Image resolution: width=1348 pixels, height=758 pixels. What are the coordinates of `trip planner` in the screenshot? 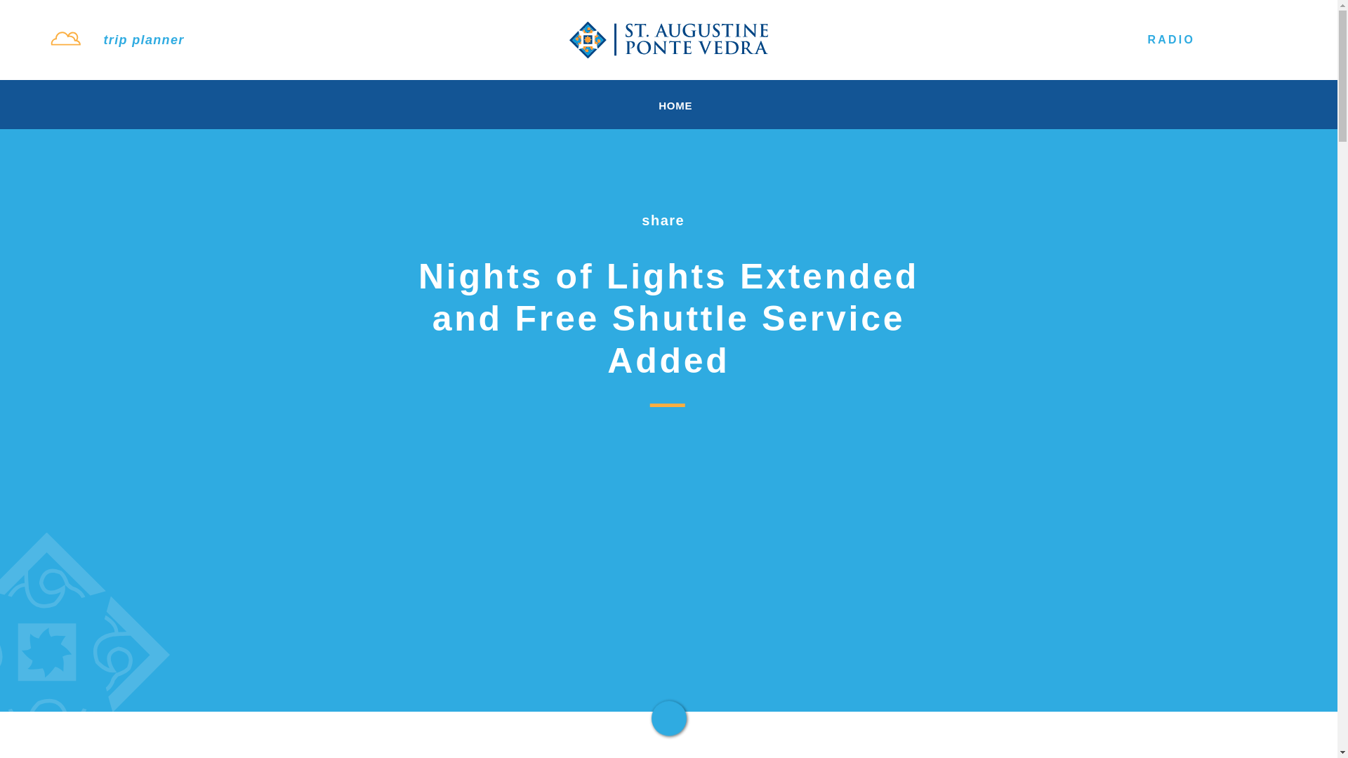 It's located at (143, 39).